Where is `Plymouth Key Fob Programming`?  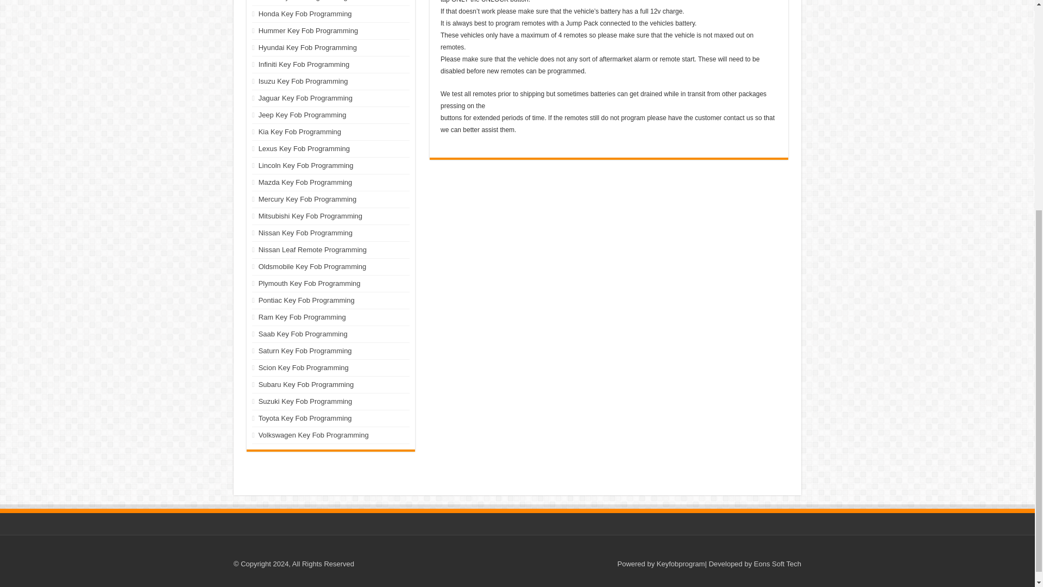 Plymouth Key Fob Programming is located at coordinates (310, 284).